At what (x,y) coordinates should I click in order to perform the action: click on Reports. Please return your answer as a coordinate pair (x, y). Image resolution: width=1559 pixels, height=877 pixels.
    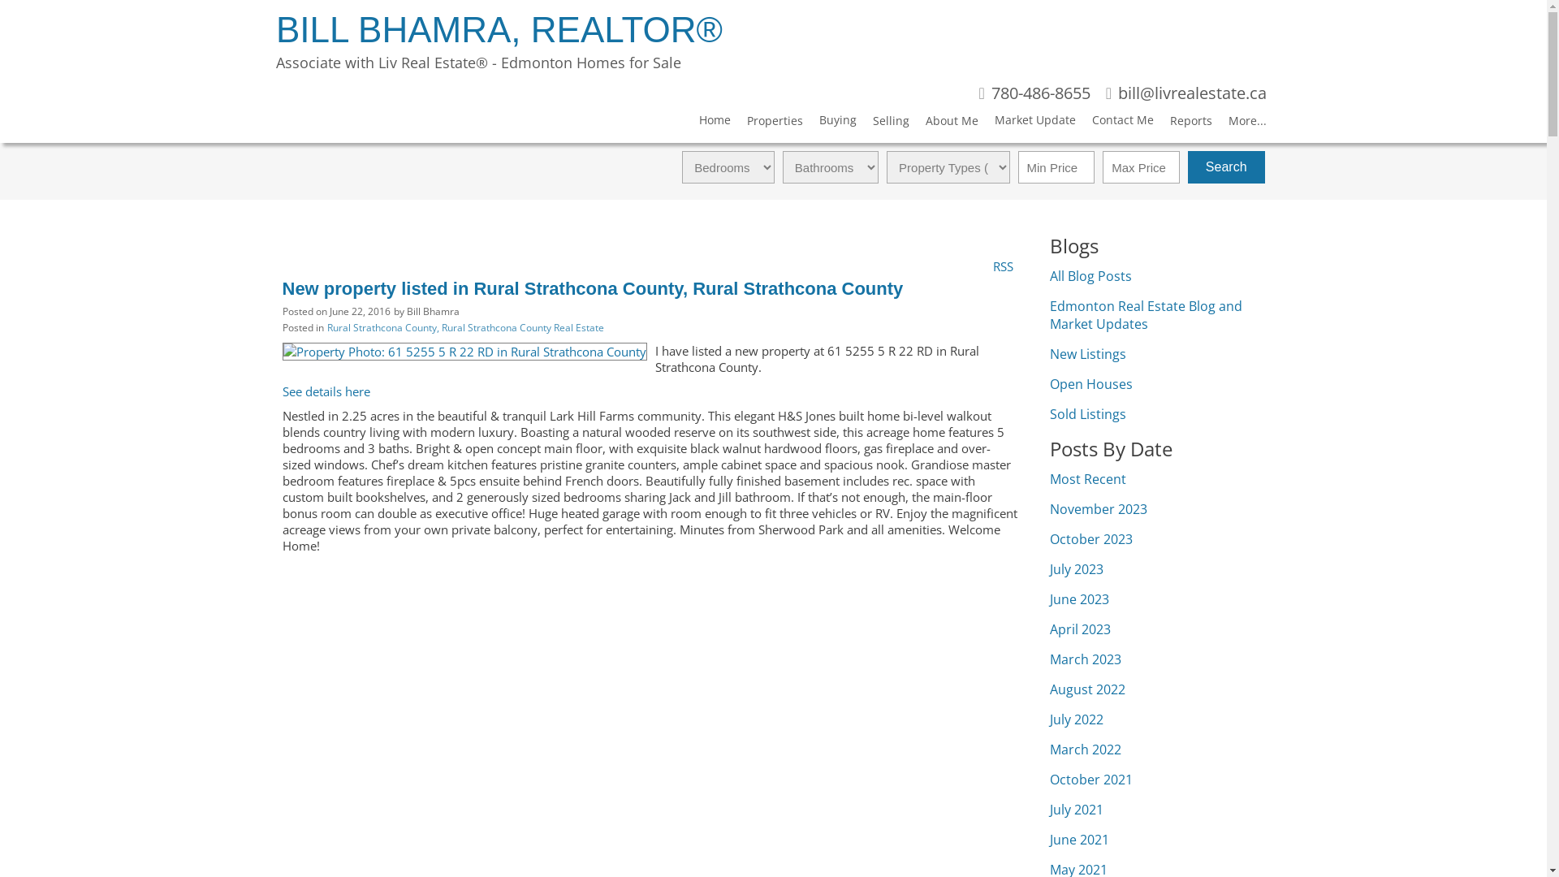
    Looking at the image, I should click on (1183, 123).